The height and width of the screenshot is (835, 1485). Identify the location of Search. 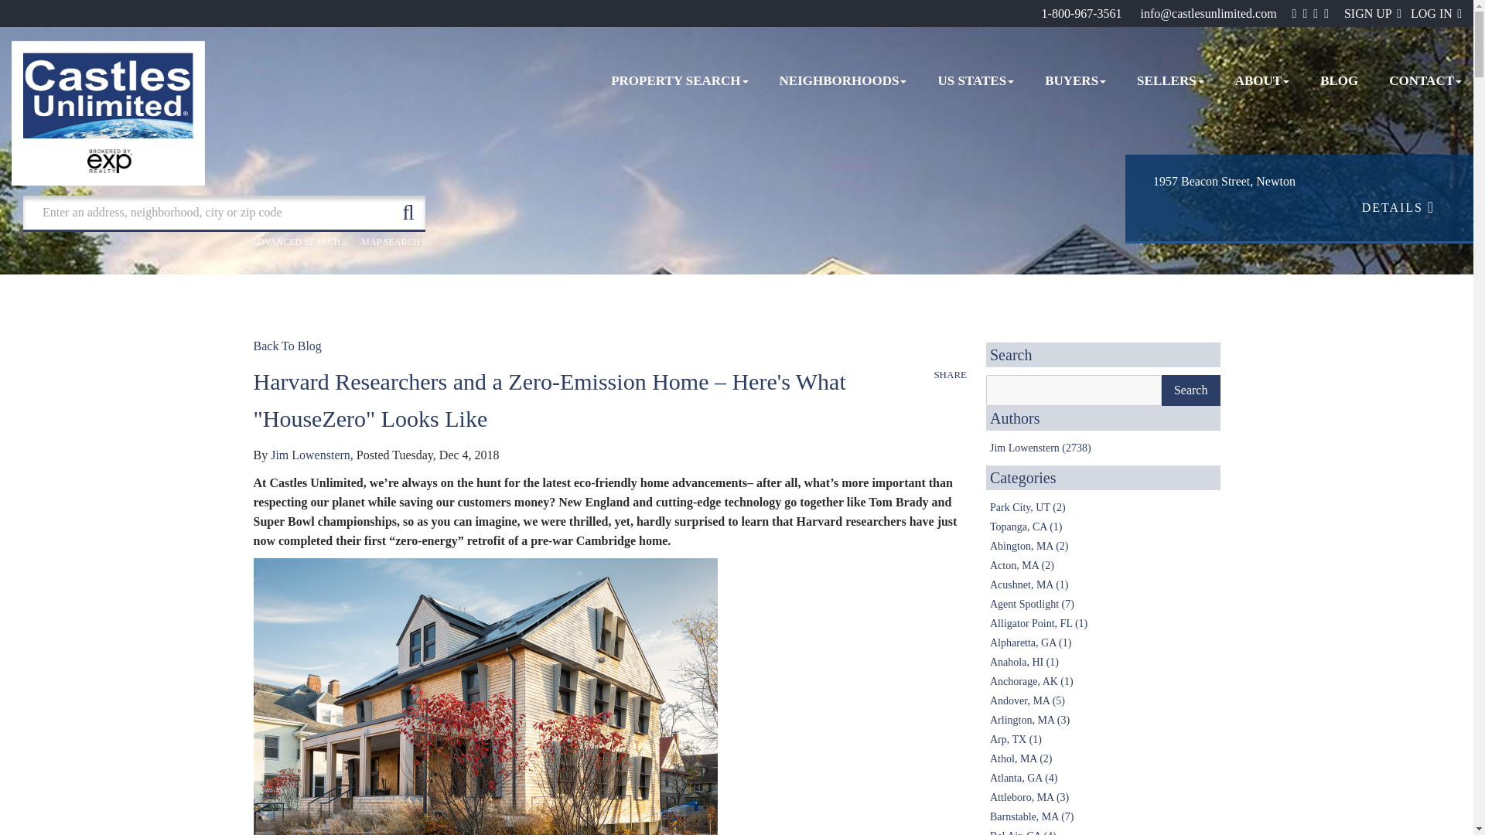
(1191, 390).